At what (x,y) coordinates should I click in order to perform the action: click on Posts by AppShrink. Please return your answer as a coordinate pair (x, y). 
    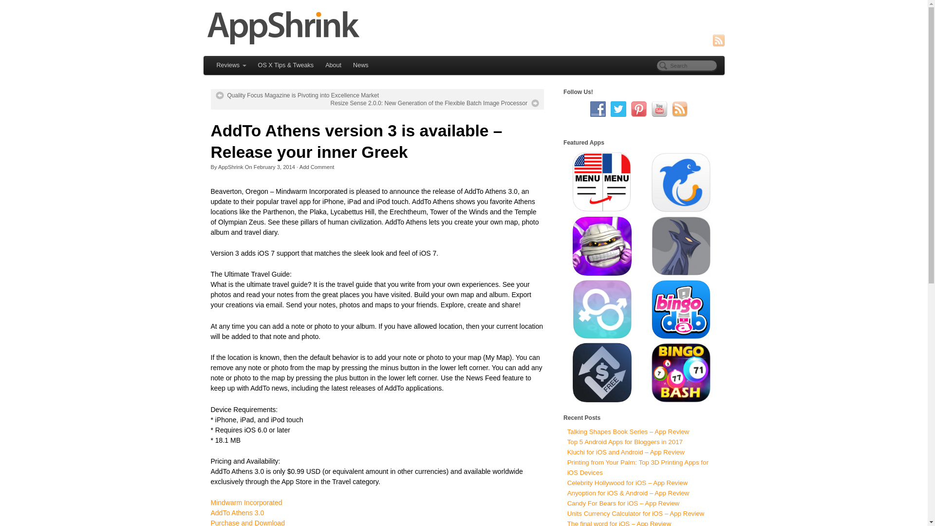
    Looking at the image, I should click on (230, 167).